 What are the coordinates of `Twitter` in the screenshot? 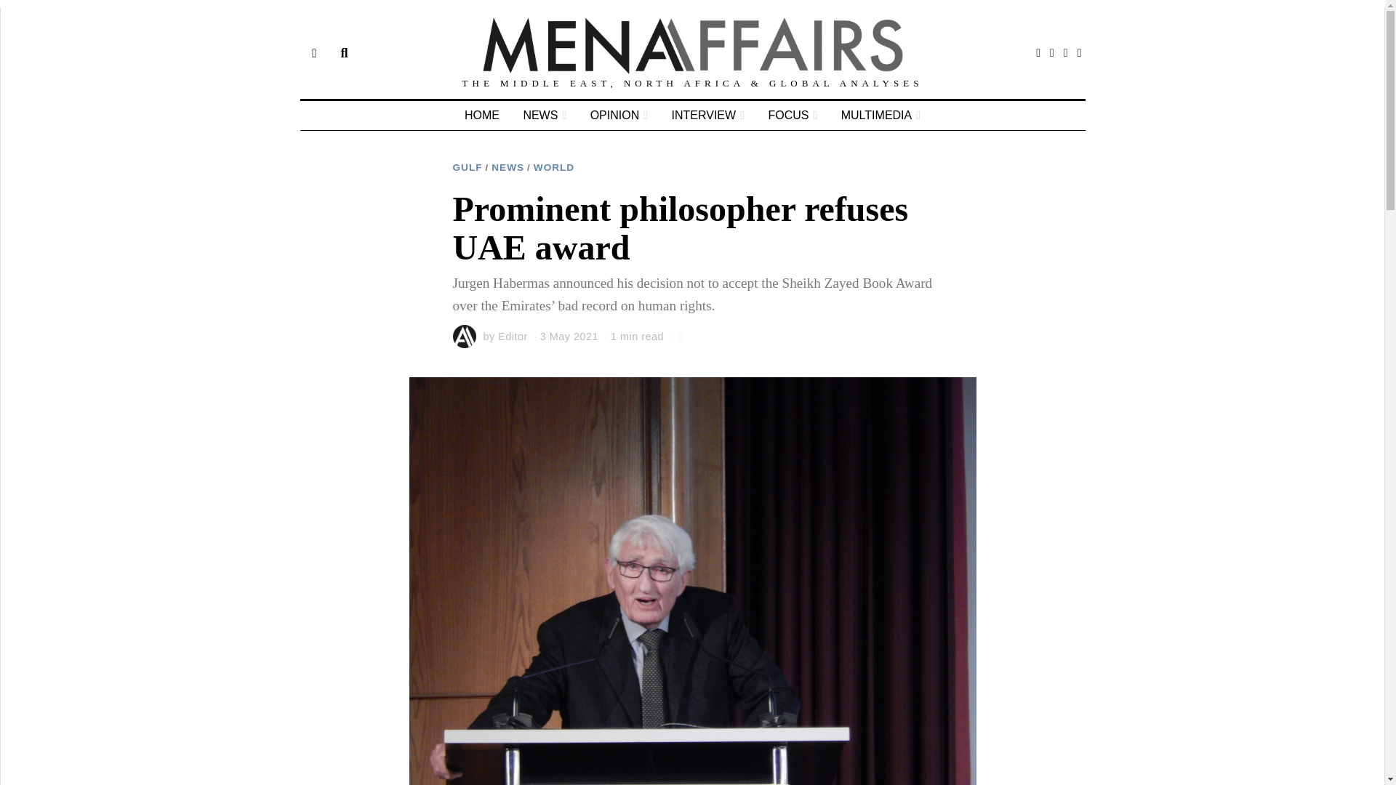 It's located at (1051, 52).